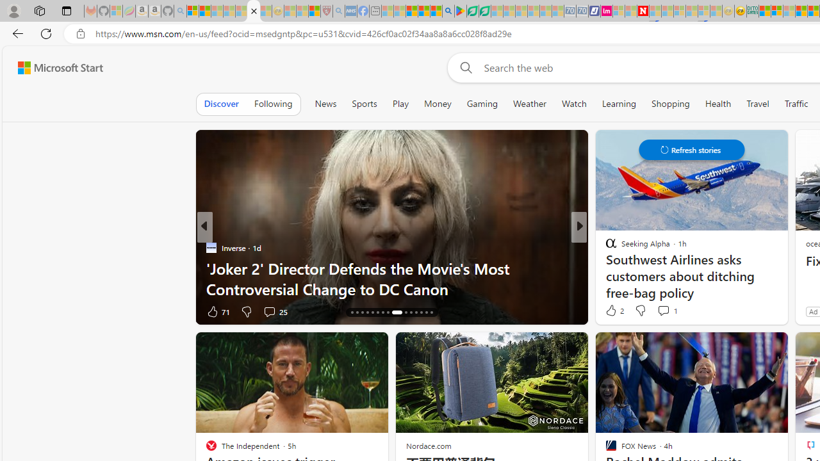 This screenshot has width=820, height=461. Describe the element at coordinates (338, 12) in the screenshot. I see `list of asthma inhalers uk - Search - Sleeping` at that location.